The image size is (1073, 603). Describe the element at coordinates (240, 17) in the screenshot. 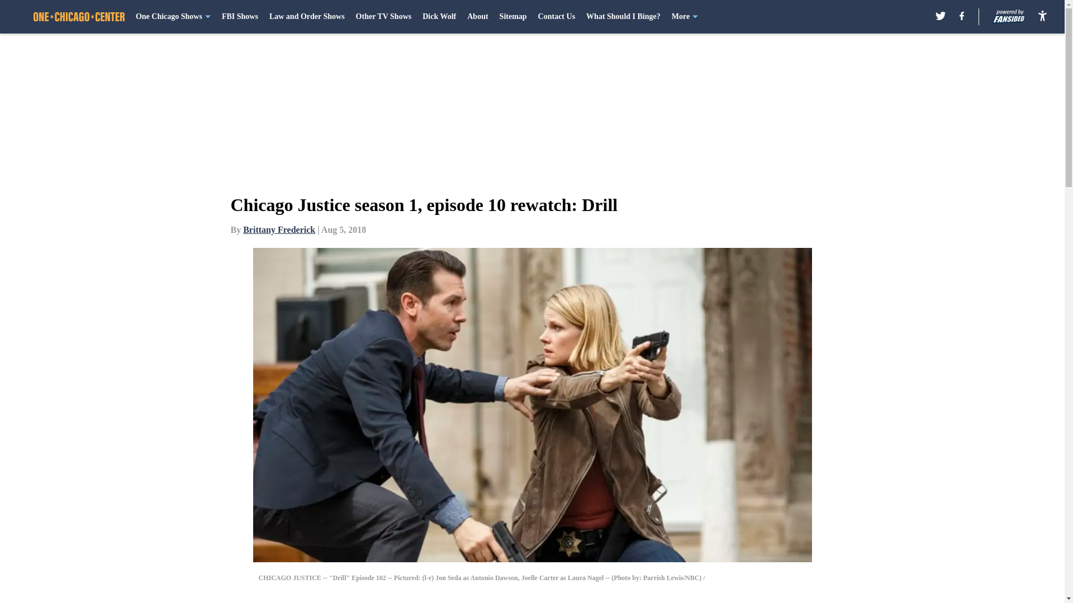

I see `FBI Shows` at that location.